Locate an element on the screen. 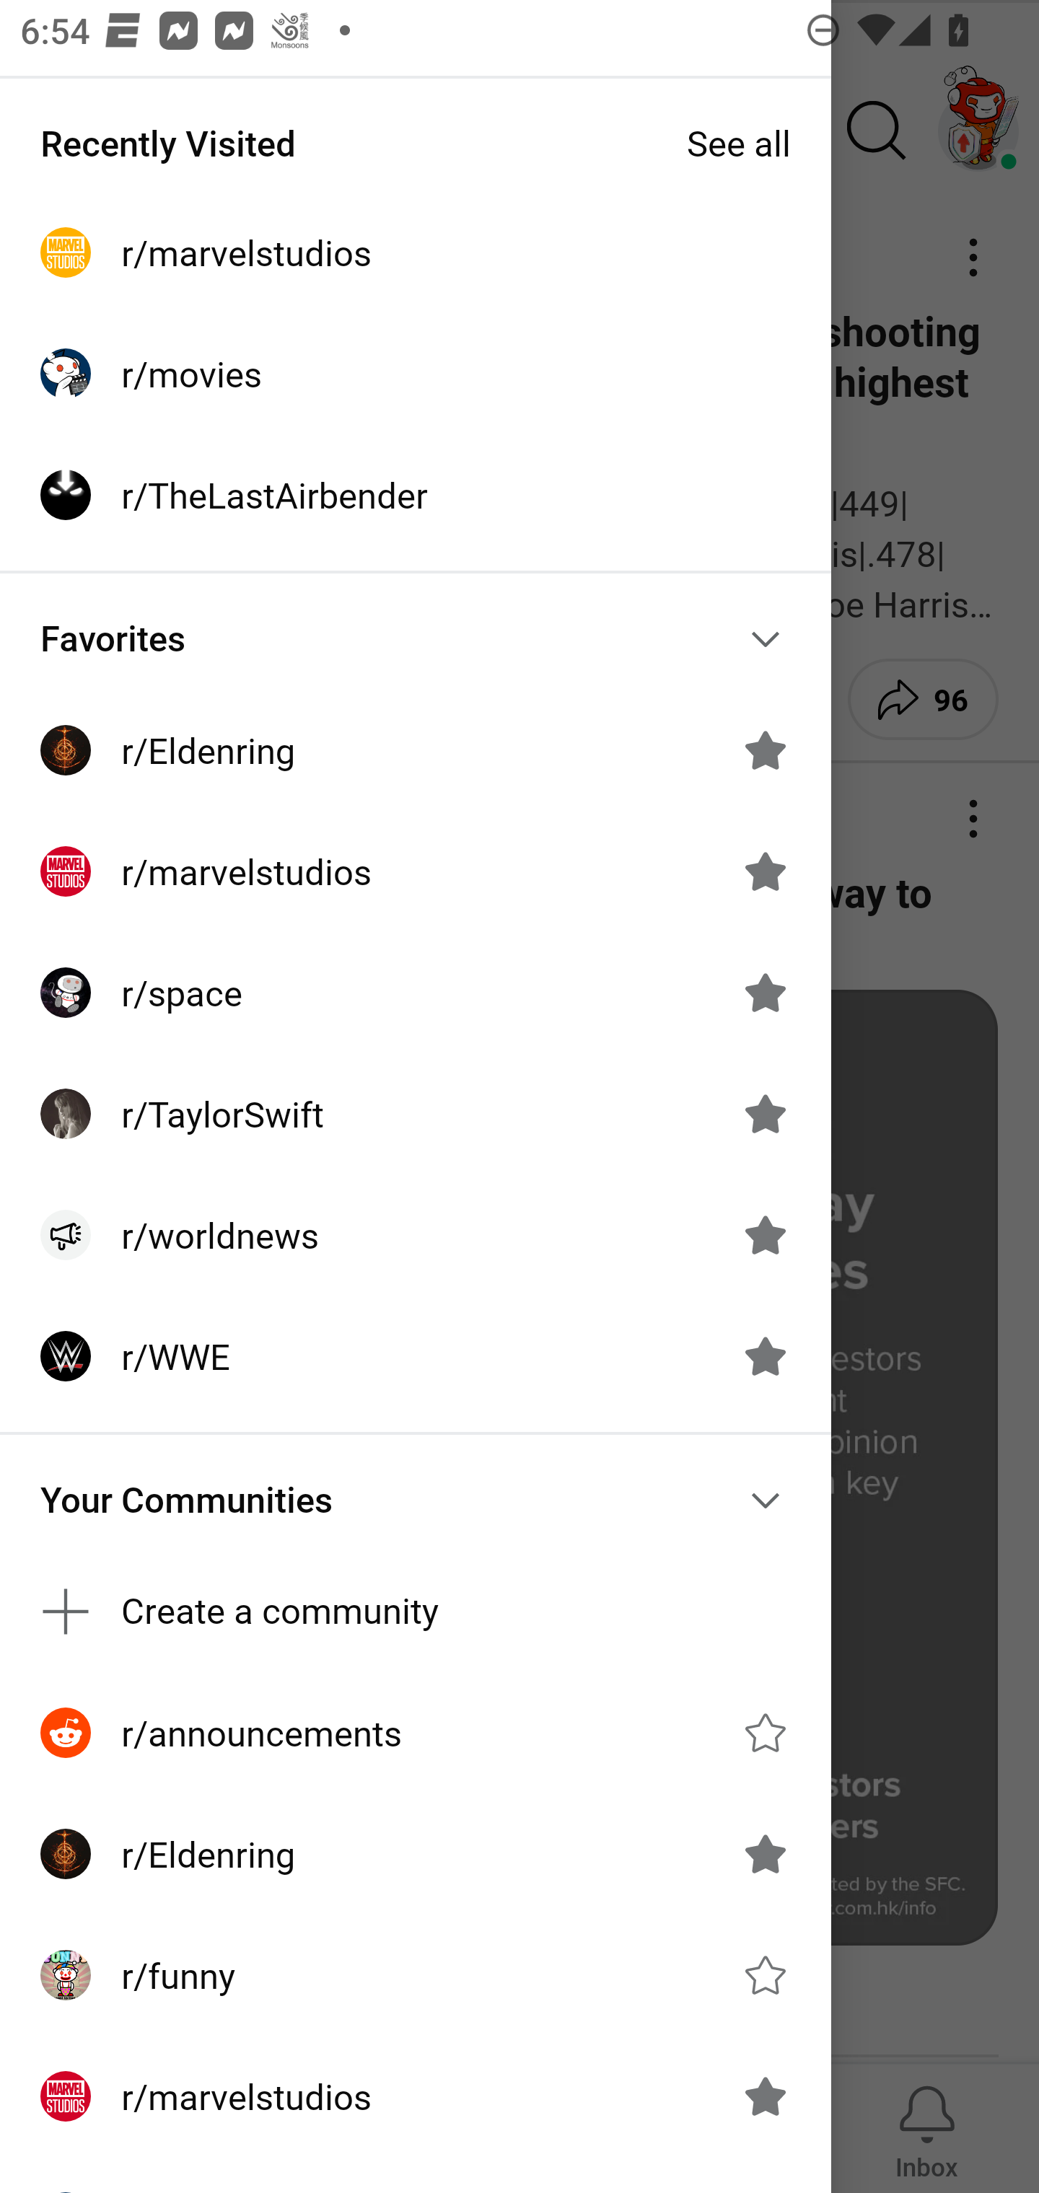 The image size is (1039, 2193). r/movies is located at coordinates (416, 374).